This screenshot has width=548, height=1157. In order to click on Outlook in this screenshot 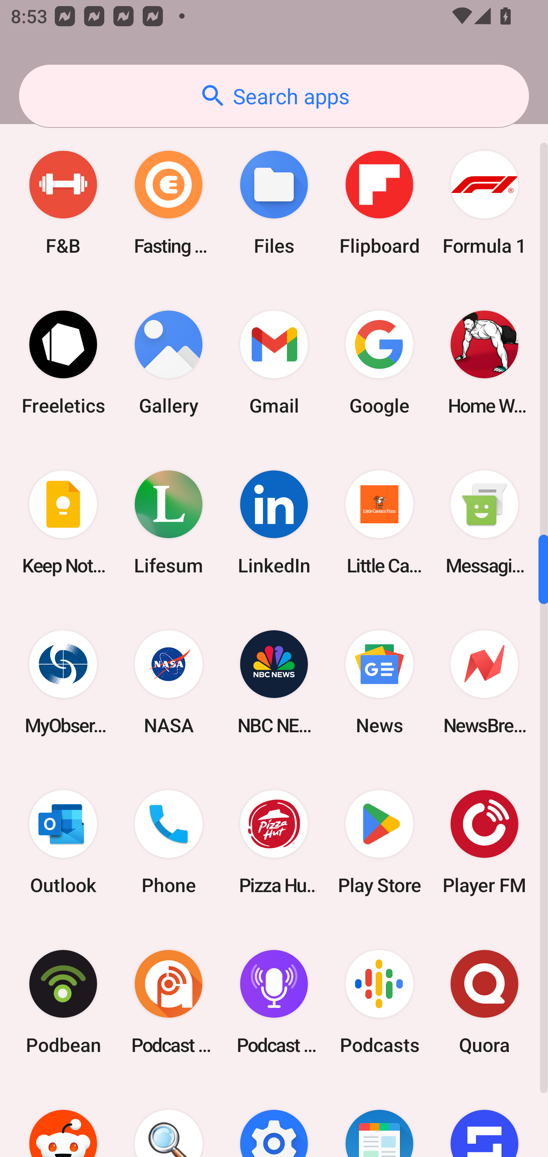, I will do `click(63, 842)`.